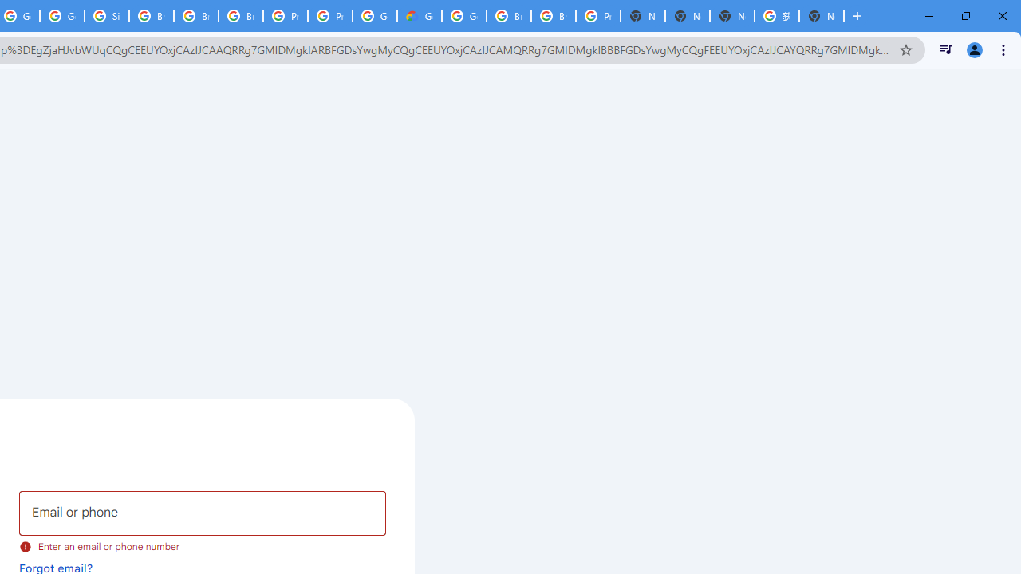 The width and height of the screenshot is (1021, 574). Describe the element at coordinates (643, 16) in the screenshot. I see `New Tab` at that location.